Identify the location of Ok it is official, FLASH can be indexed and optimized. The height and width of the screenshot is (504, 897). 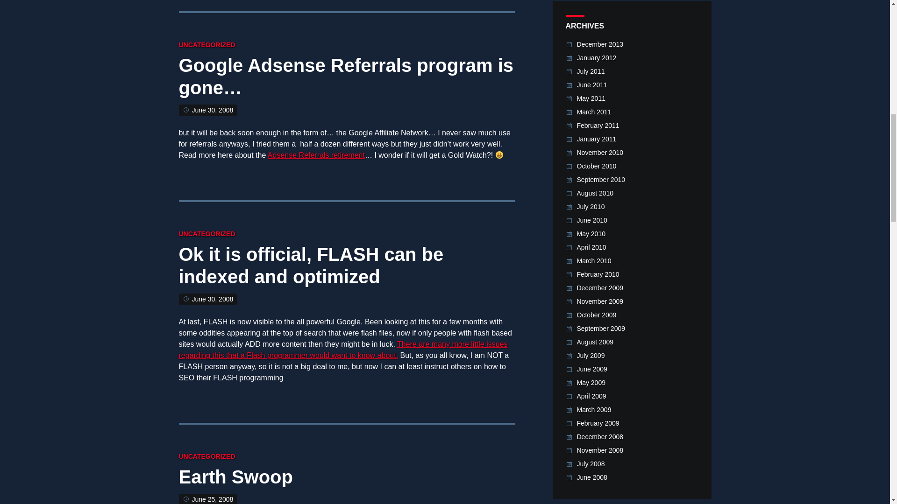
(311, 268).